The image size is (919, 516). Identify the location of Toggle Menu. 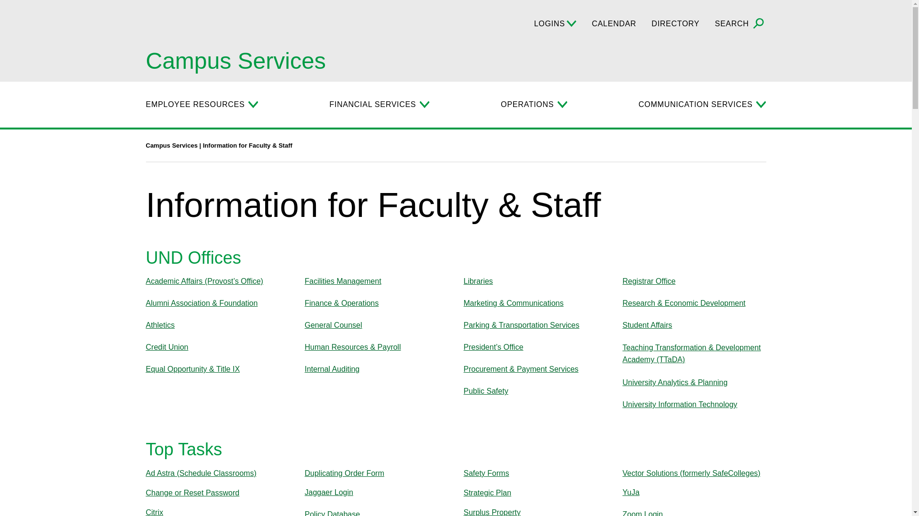
(253, 104).